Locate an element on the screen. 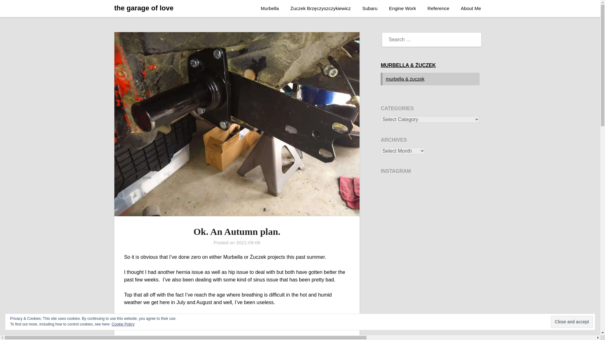 This screenshot has width=605, height=340. Close and accept is located at coordinates (572, 322).